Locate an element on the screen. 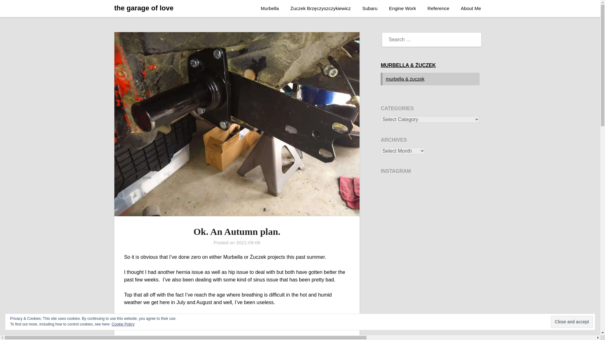 This screenshot has width=605, height=340. Close and accept is located at coordinates (572, 322).